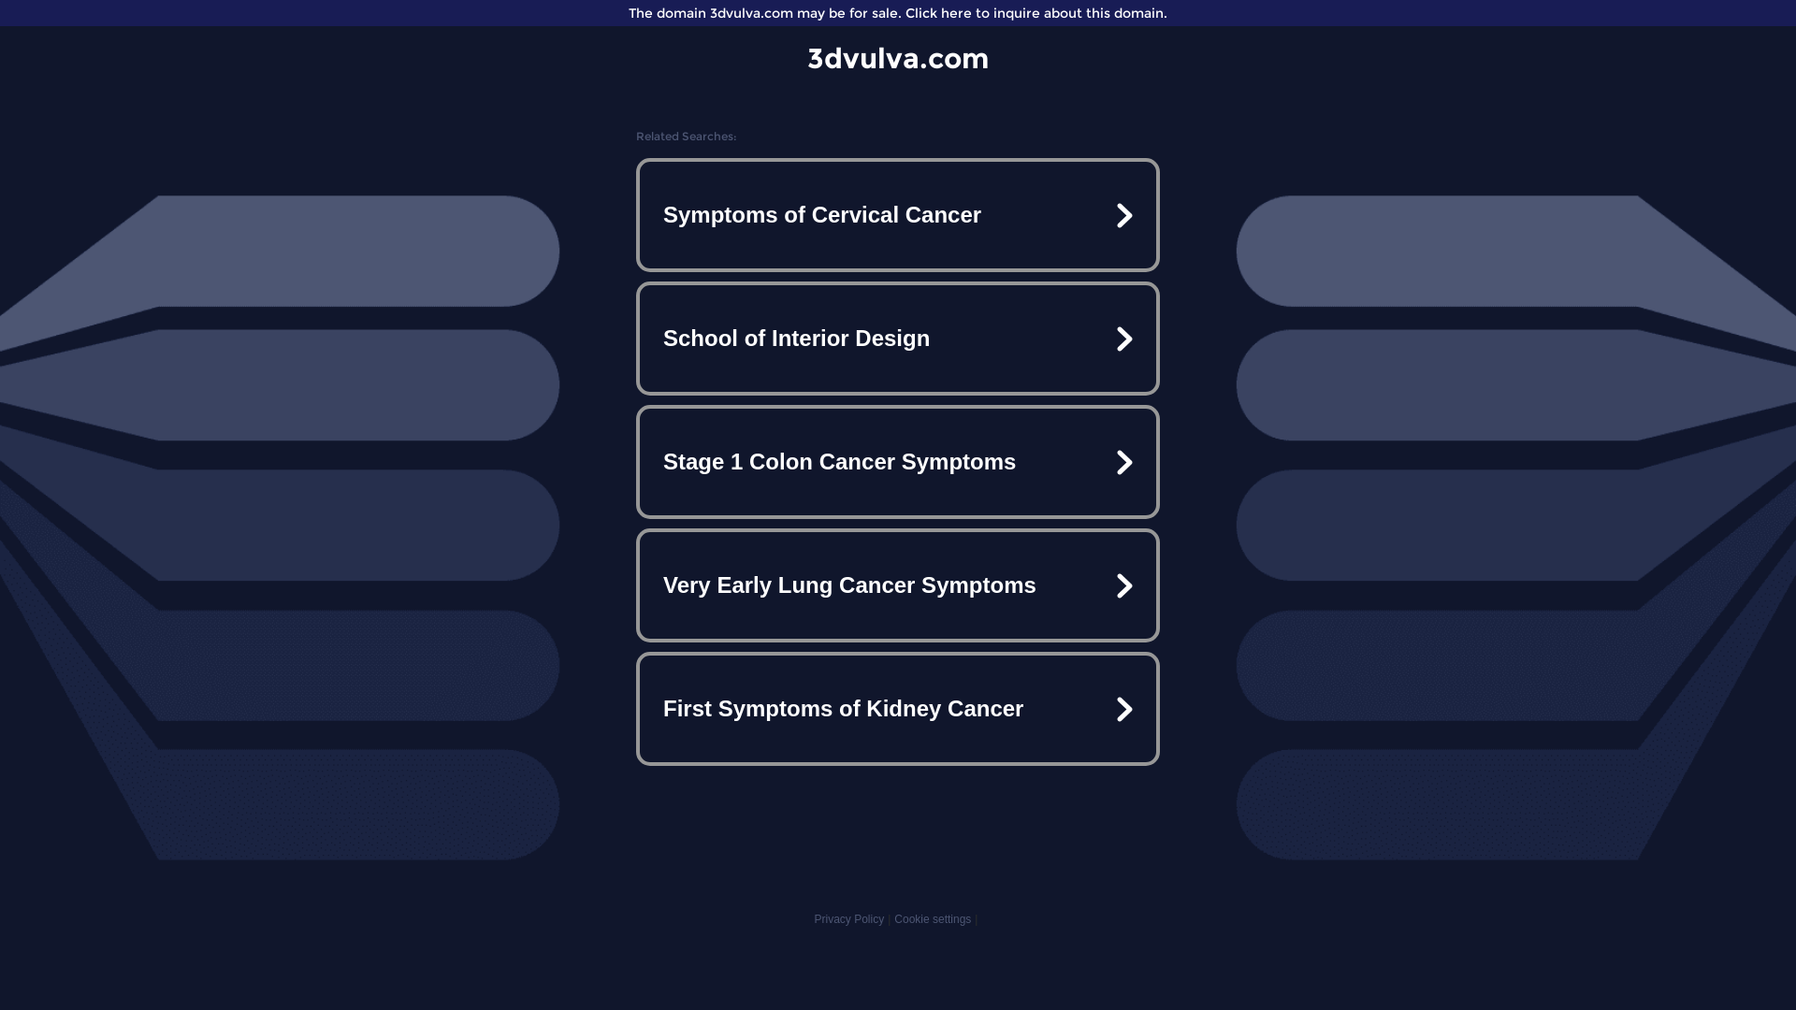 Image resolution: width=1796 pixels, height=1010 pixels. Describe the element at coordinates (898, 215) in the screenshot. I see `Symptoms of Cervical Cancer` at that location.